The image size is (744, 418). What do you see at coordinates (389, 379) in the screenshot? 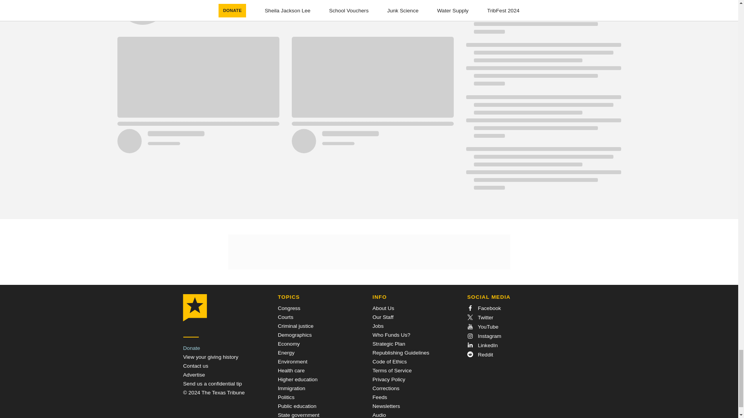
I see `Privacy Policy` at bounding box center [389, 379].